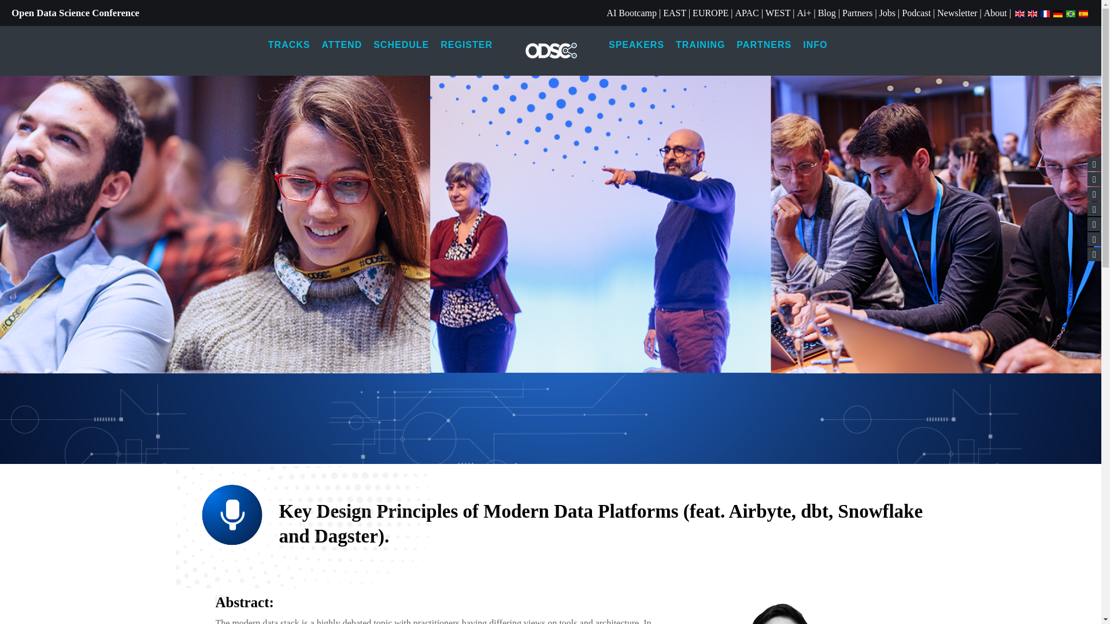 The image size is (1110, 624). What do you see at coordinates (674, 13) in the screenshot?
I see `EAST` at bounding box center [674, 13].